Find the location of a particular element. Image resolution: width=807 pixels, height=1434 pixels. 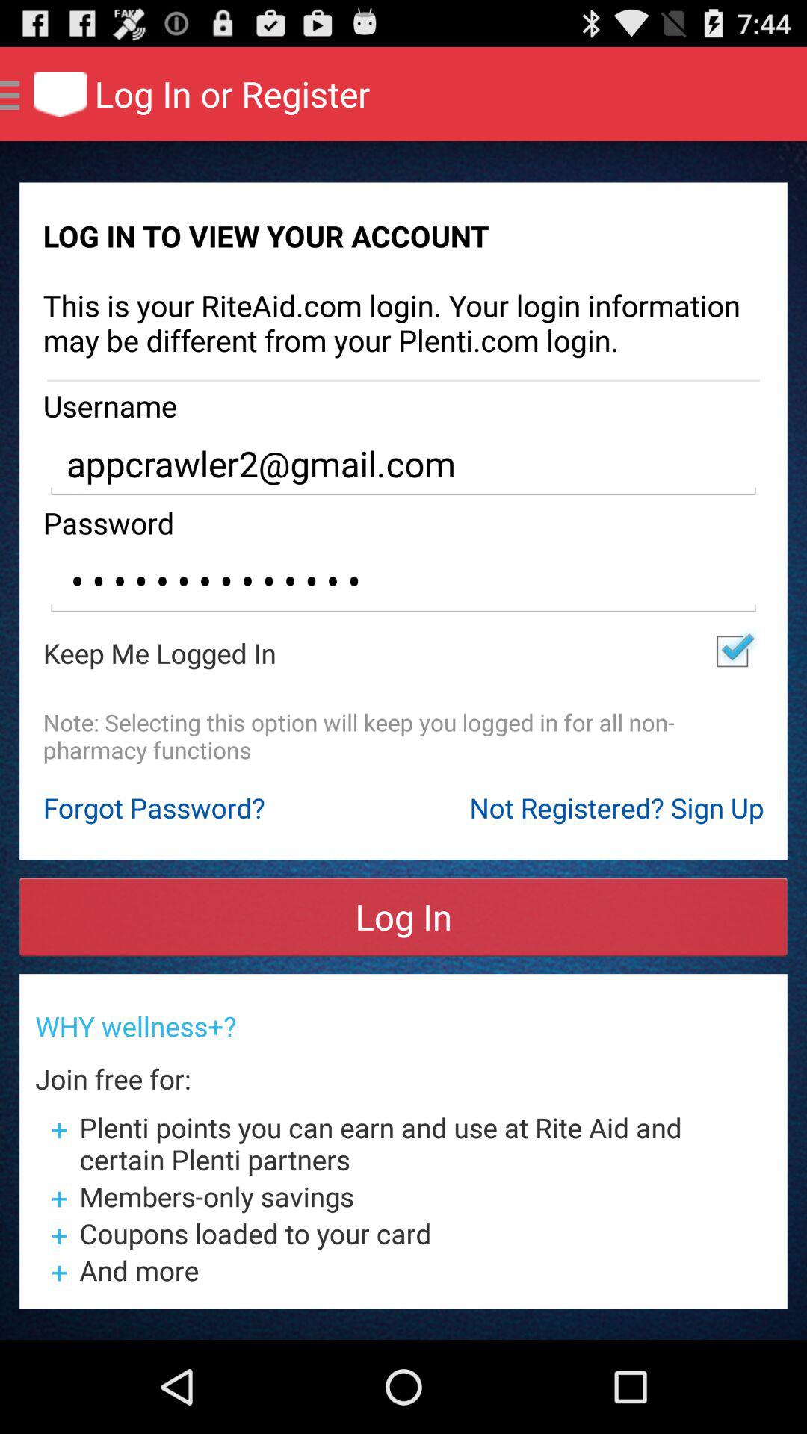

scroll until the appcrawler2@gmail.com item is located at coordinates (403, 465).